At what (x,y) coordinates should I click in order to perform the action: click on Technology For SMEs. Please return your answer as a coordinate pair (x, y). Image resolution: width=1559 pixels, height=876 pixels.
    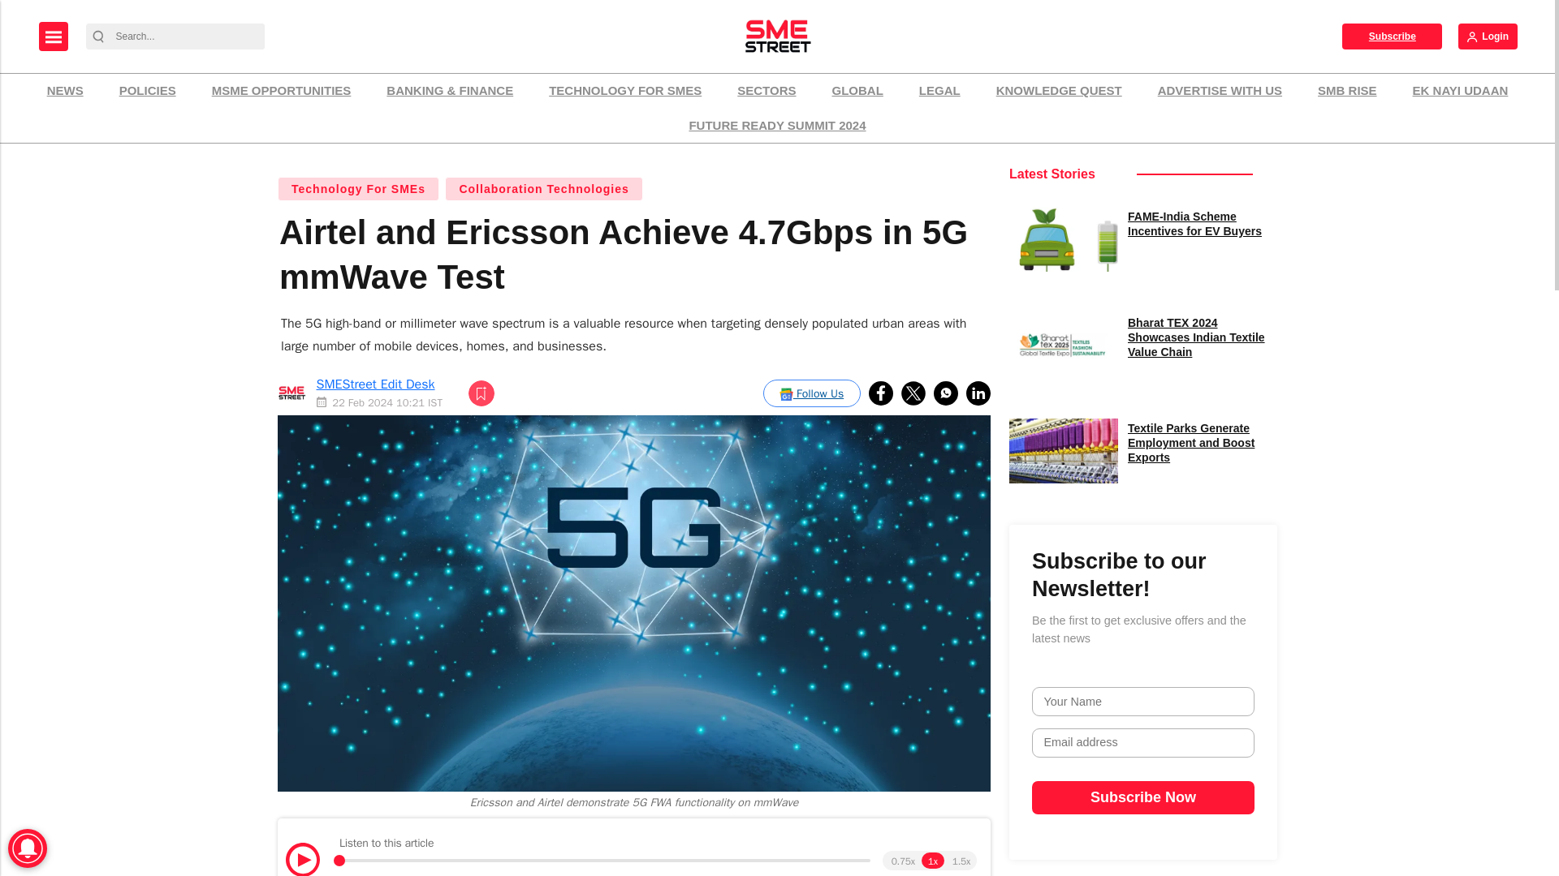
    Looking at the image, I should click on (358, 189).